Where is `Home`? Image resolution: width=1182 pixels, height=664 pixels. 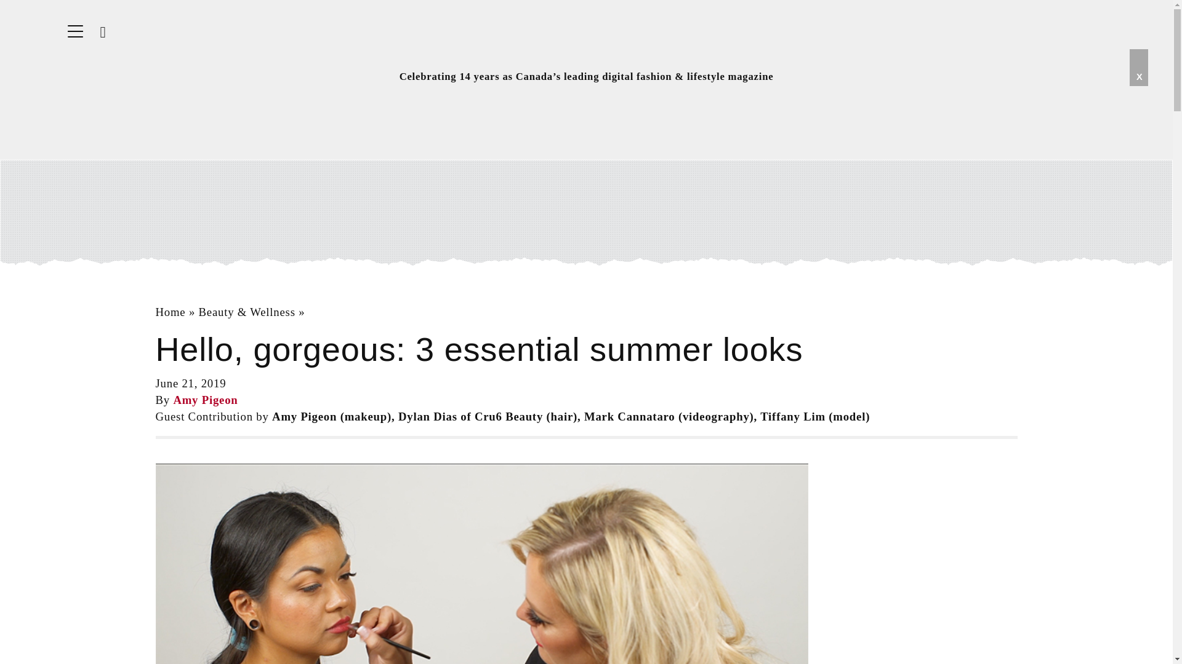
Home is located at coordinates (170, 312).